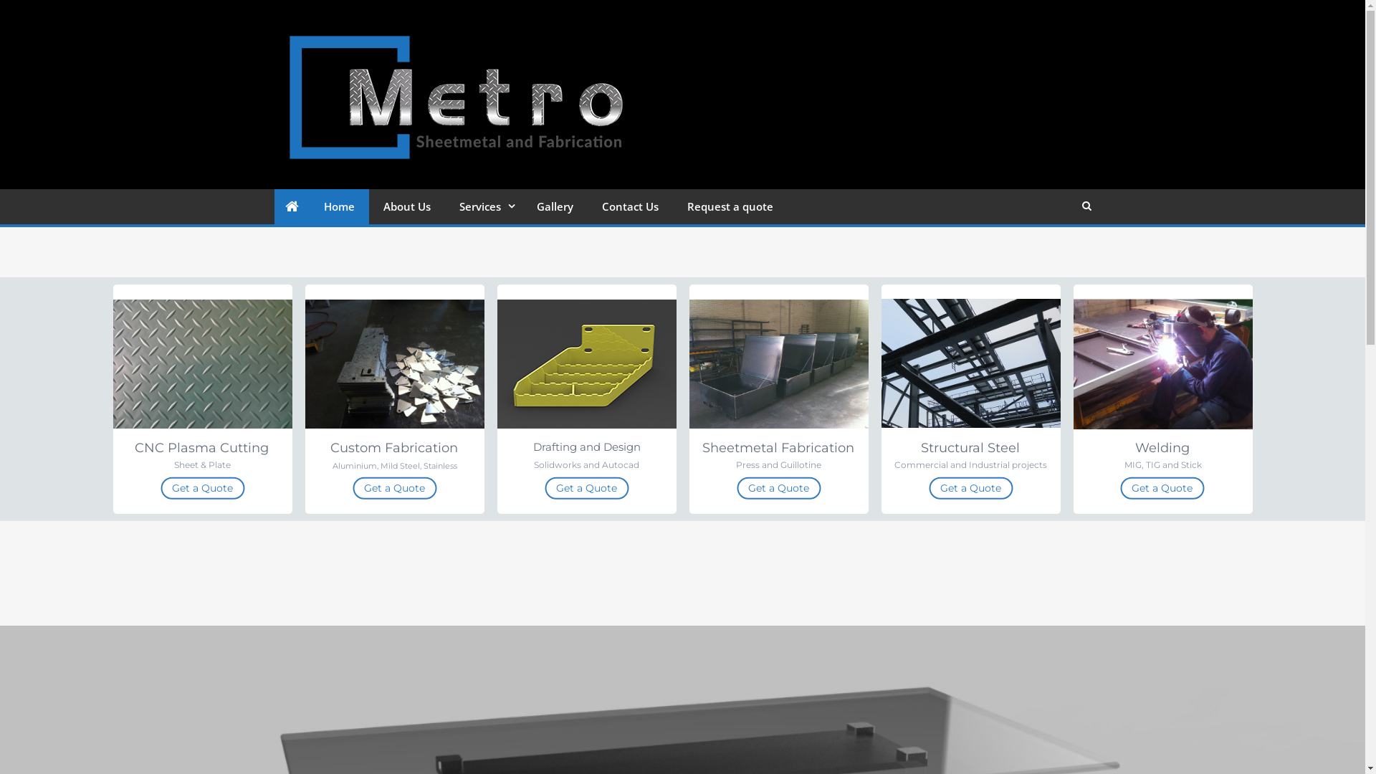 The height and width of the screenshot is (774, 1376). Describe the element at coordinates (393, 449) in the screenshot. I see `Custom Fabrication` at that location.